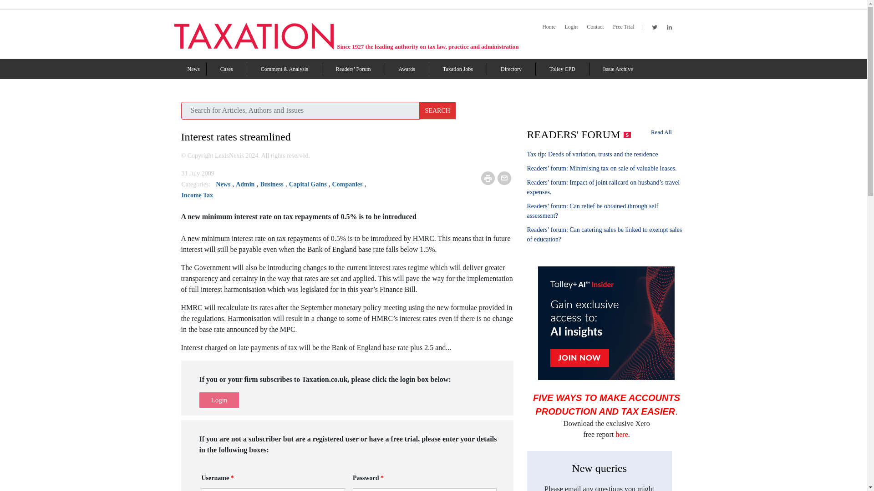 The height and width of the screenshot is (491, 874). Describe the element at coordinates (618, 69) in the screenshot. I see `Issue Archive` at that location.